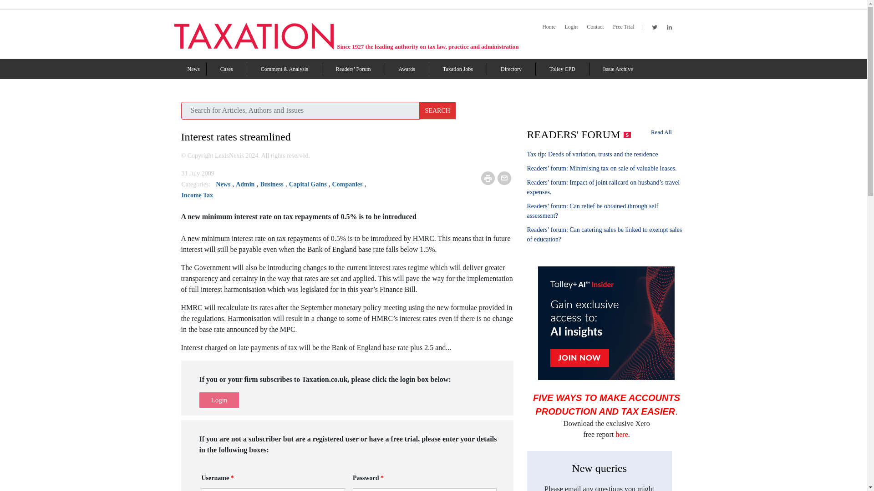 The height and width of the screenshot is (491, 874). Describe the element at coordinates (618, 69) in the screenshot. I see `Issue Archive` at that location.